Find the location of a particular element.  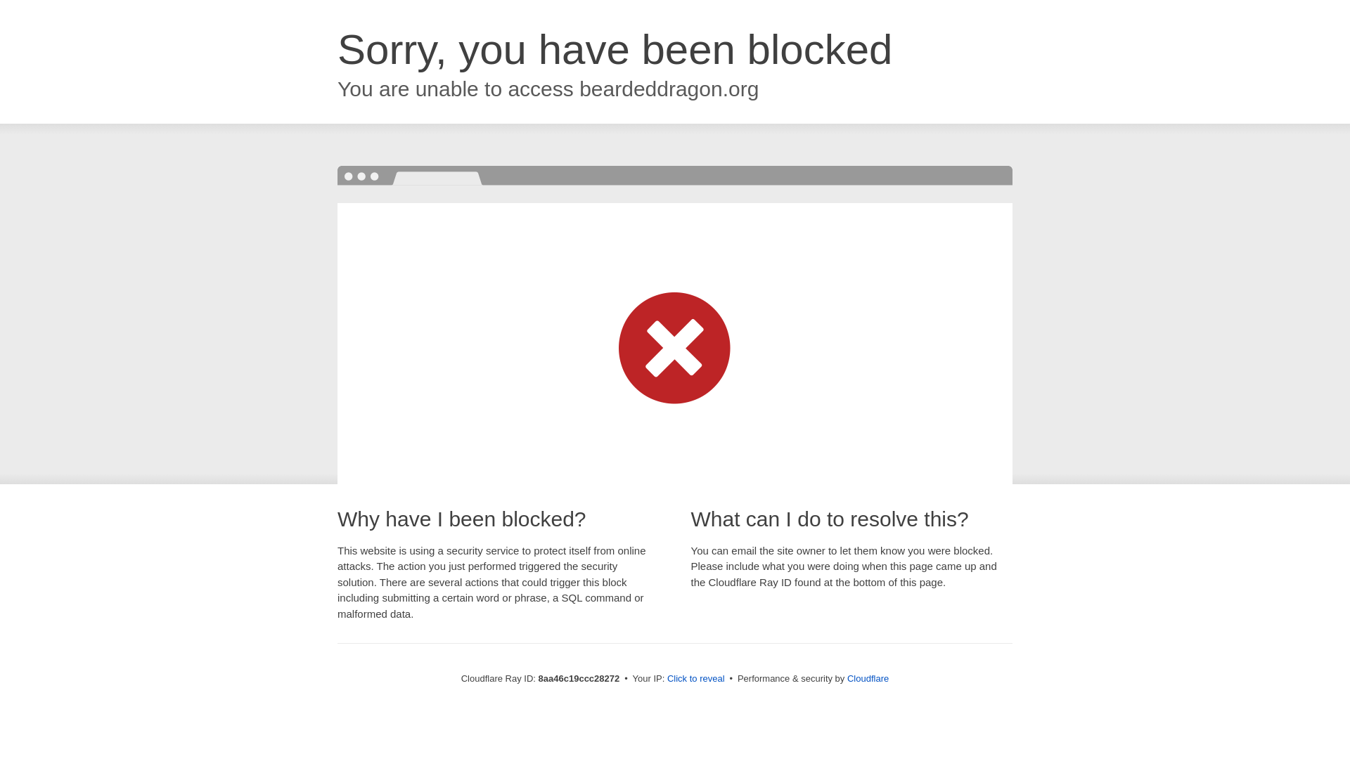

Cloudflare is located at coordinates (868, 678).